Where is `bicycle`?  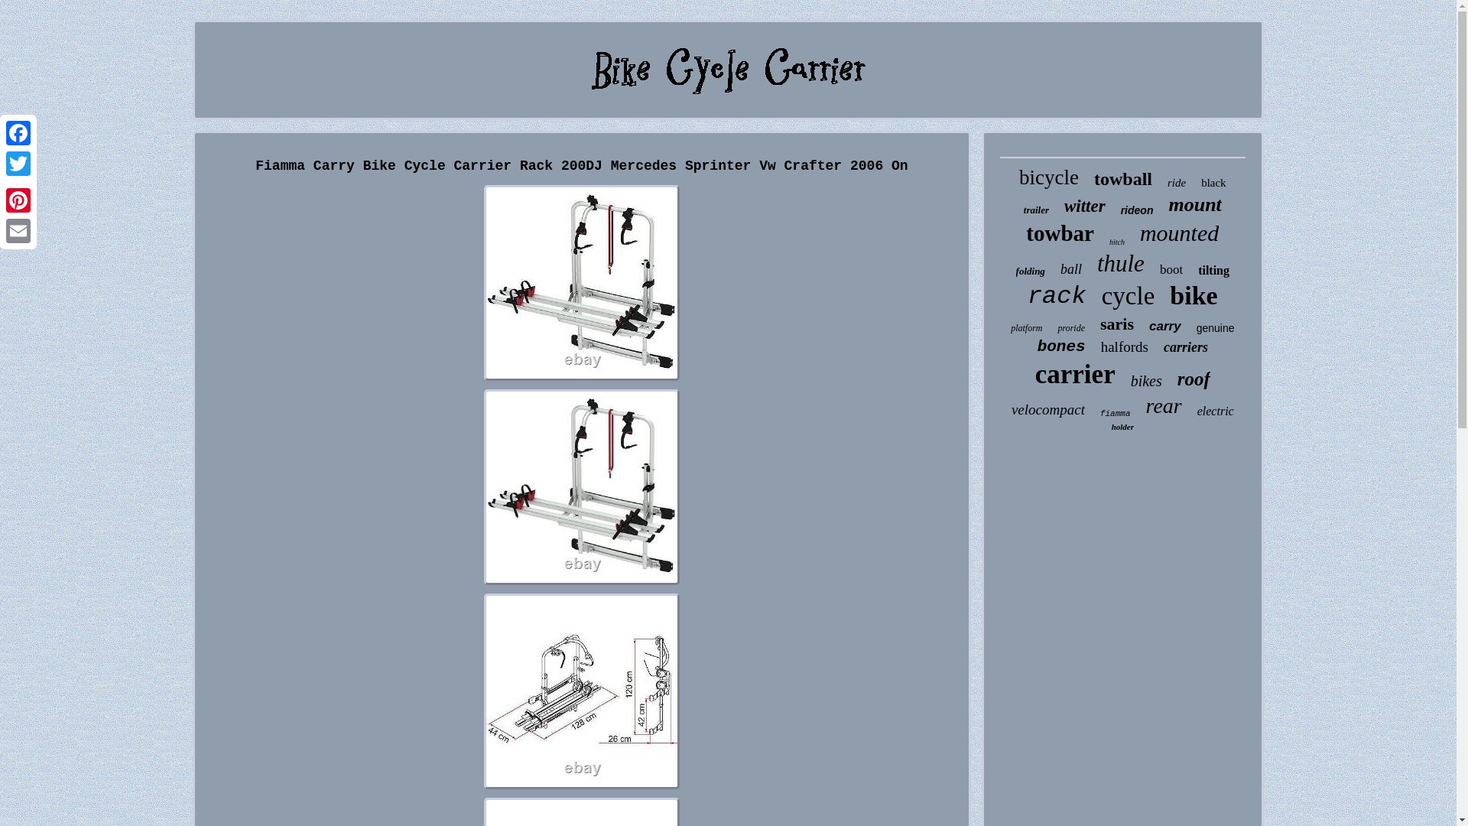
bicycle is located at coordinates (1049, 177).